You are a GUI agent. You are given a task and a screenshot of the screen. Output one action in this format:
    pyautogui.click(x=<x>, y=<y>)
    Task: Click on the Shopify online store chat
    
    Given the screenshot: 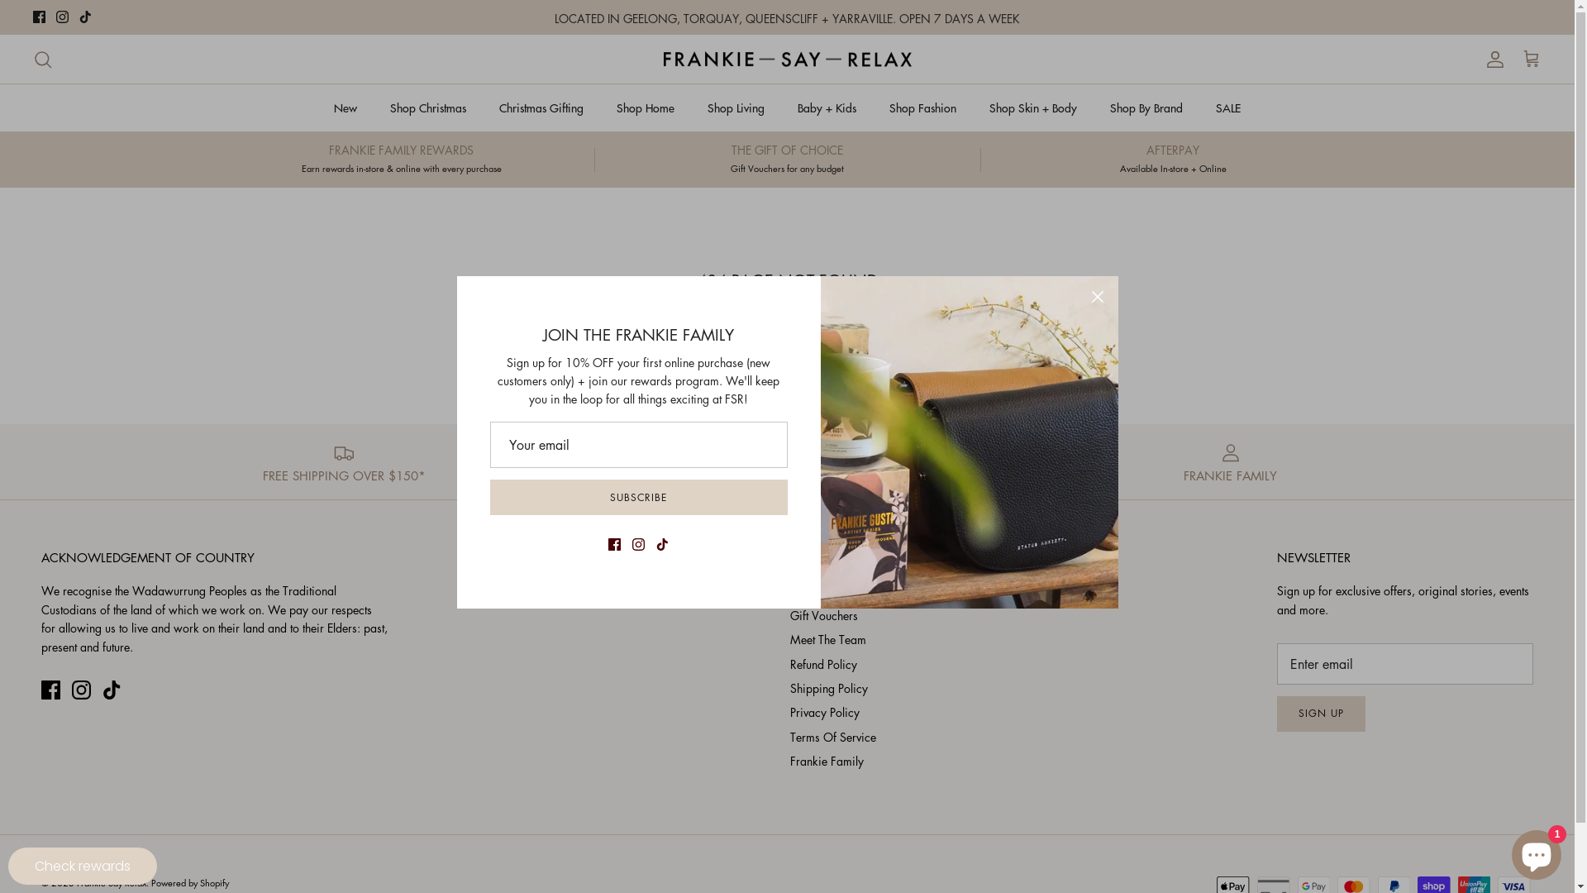 What is the action you would take?
    pyautogui.click(x=1537, y=852)
    